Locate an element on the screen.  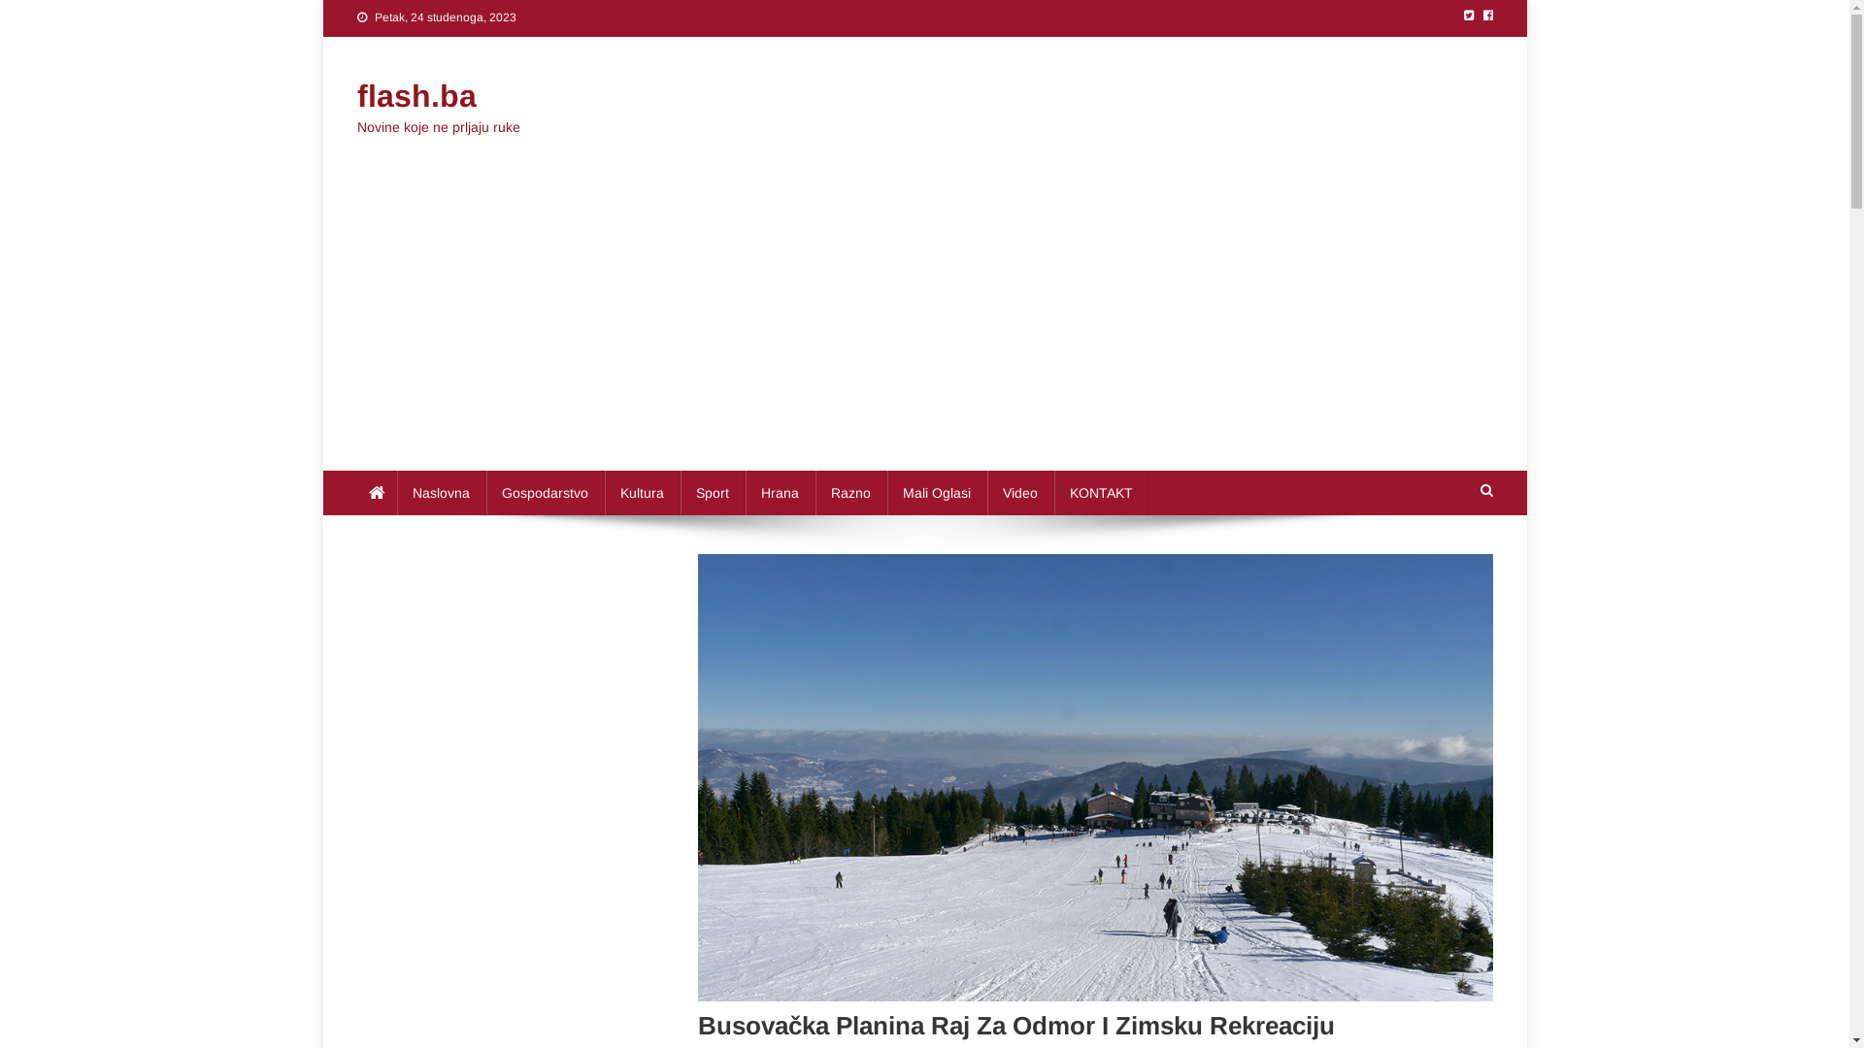
KONTAKT is located at coordinates (1101, 493).